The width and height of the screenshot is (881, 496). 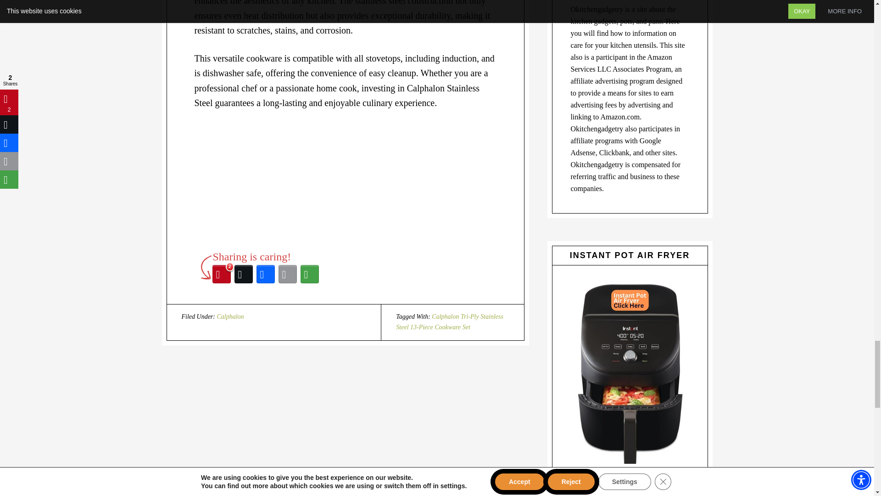 I want to click on Email This, so click(x=287, y=274).